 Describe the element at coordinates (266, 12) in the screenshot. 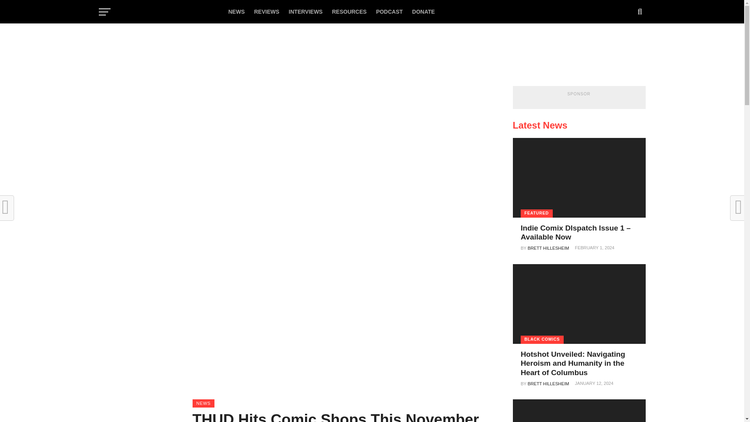

I see `REVIEWS` at that location.